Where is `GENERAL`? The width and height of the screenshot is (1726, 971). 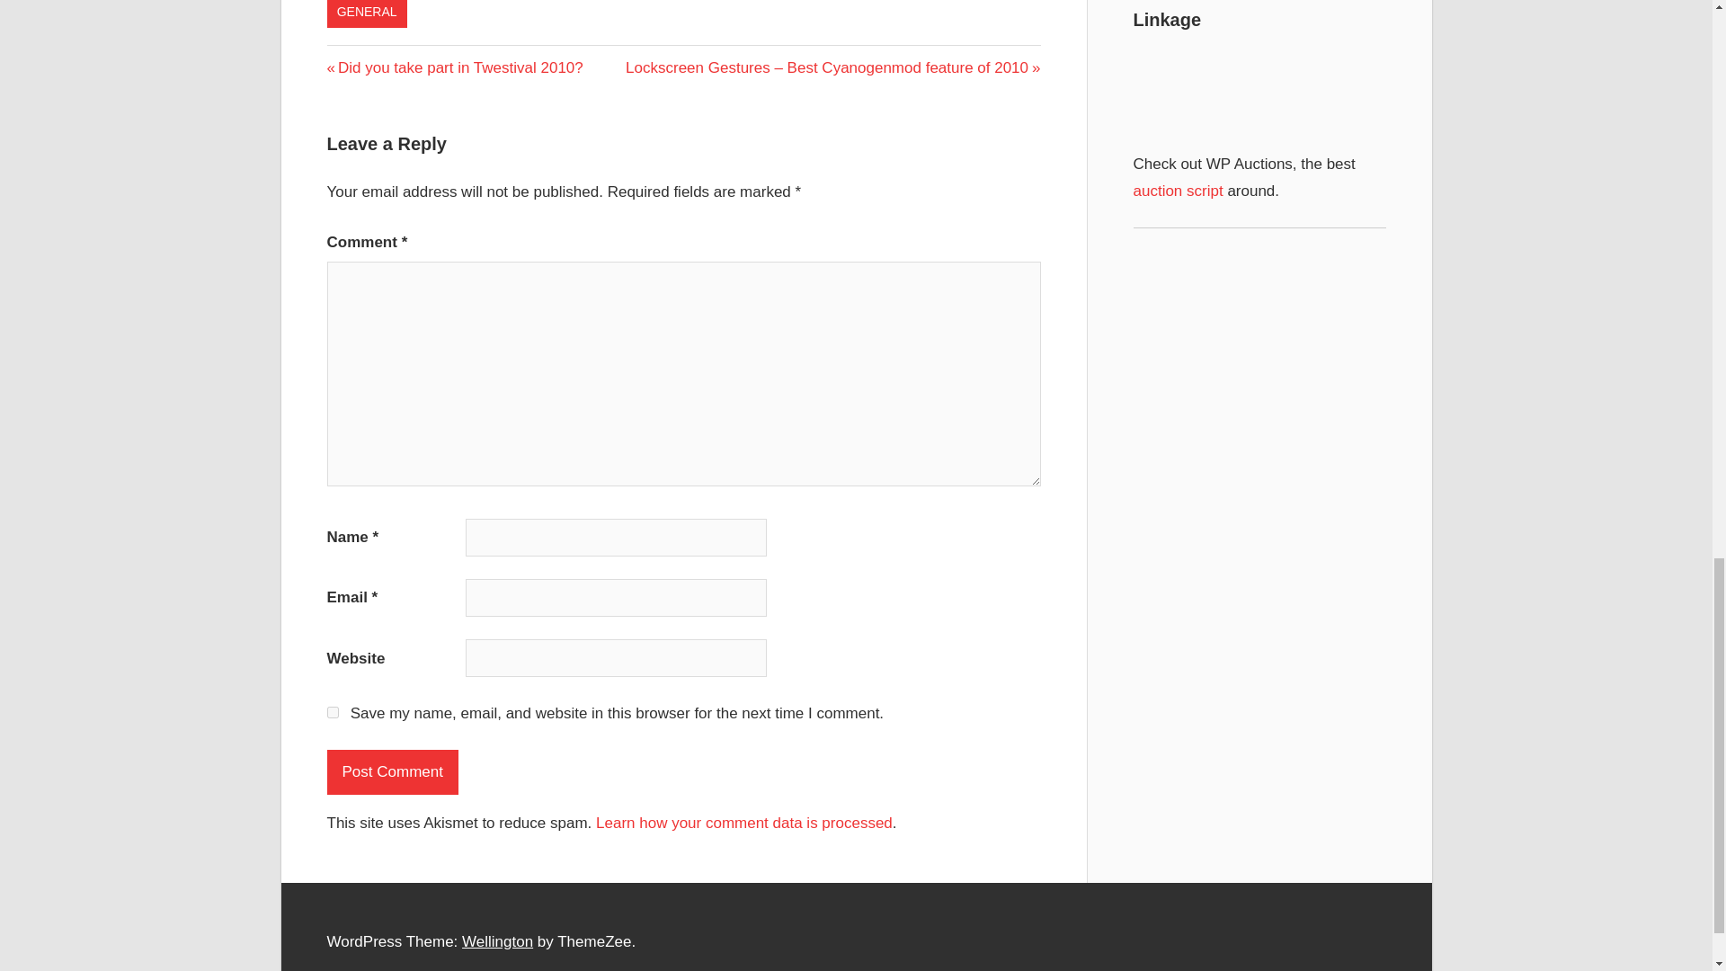
GENERAL is located at coordinates (367, 14).